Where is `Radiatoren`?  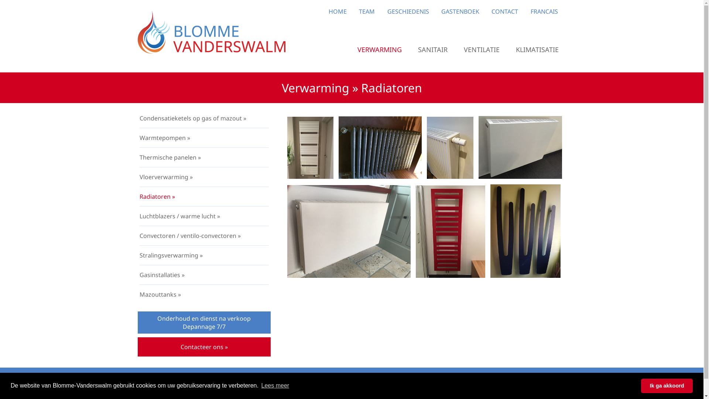
Radiatoren is located at coordinates (349, 276).